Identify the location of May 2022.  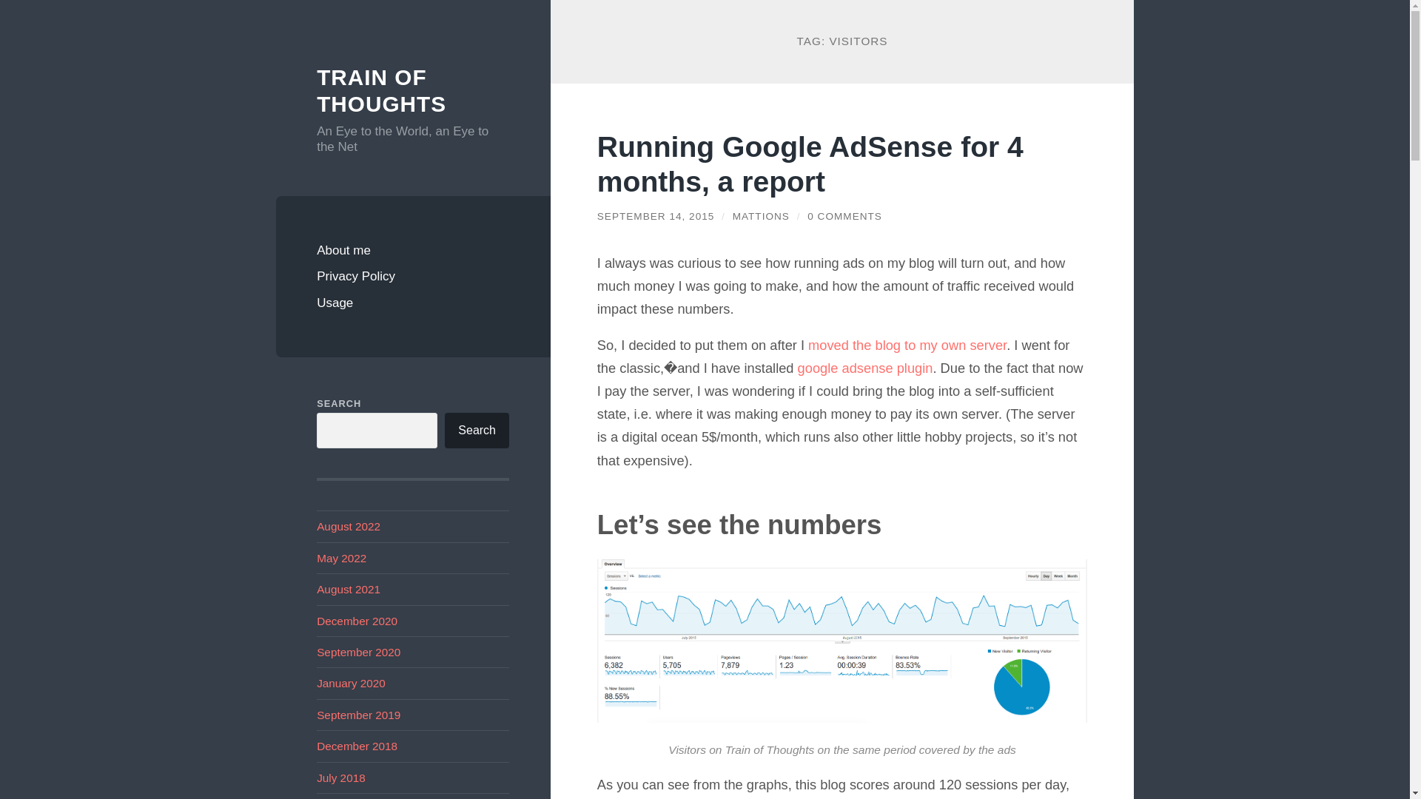
(342, 558).